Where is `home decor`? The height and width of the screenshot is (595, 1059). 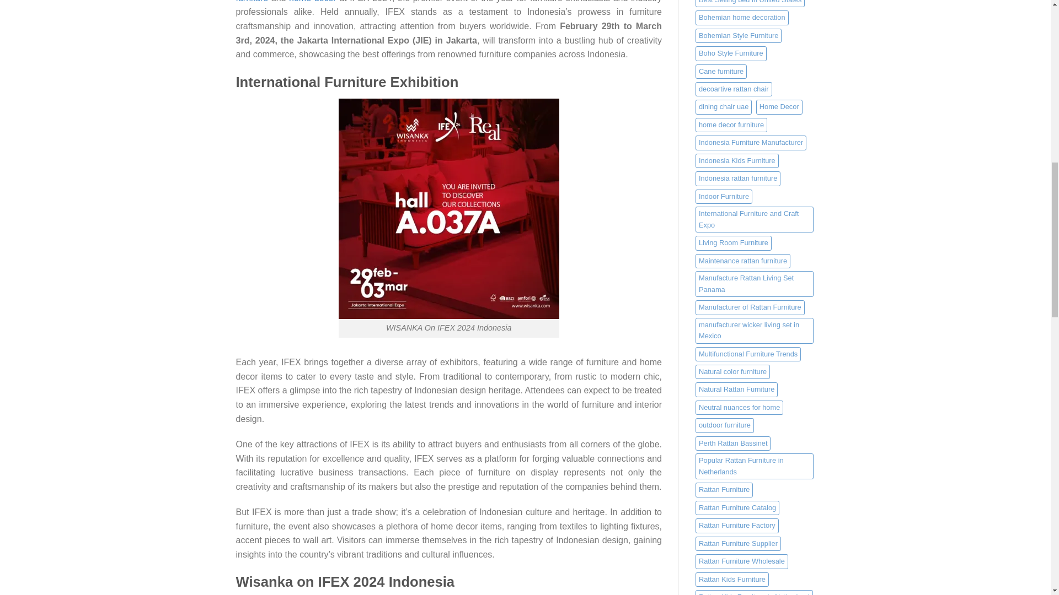
home decor is located at coordinates (313, 1).